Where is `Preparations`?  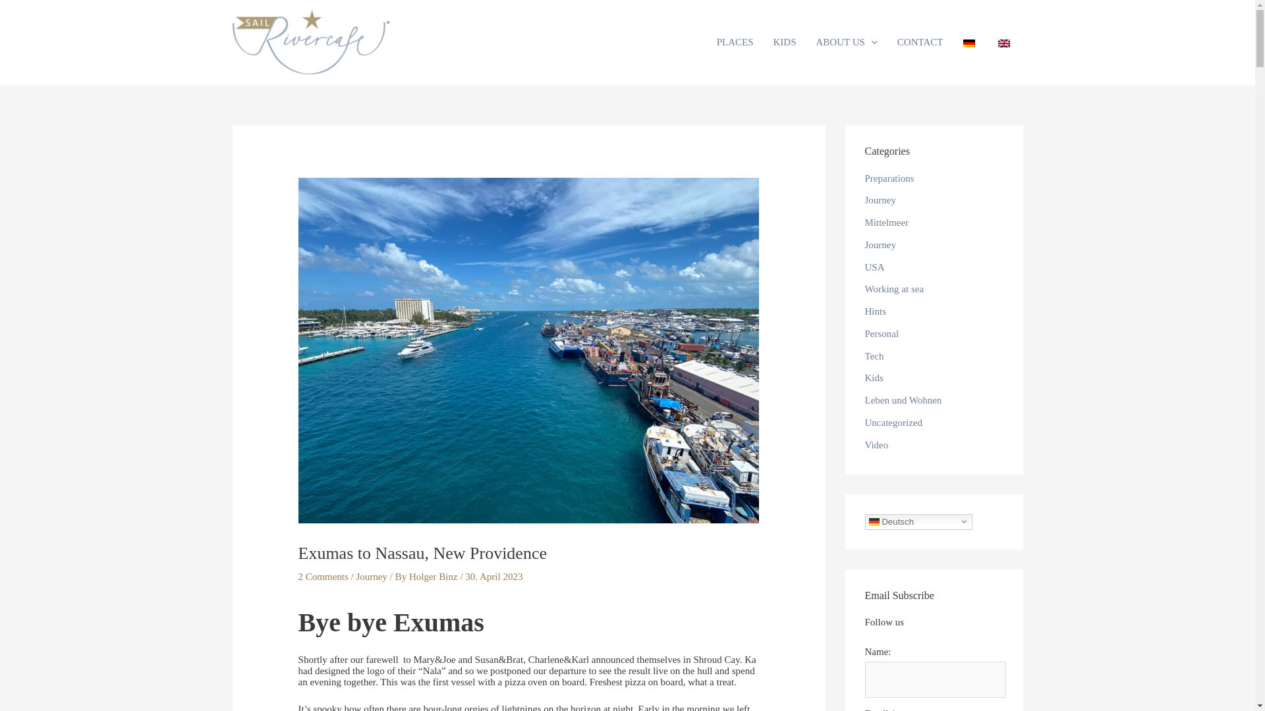 Preparations is located at coordinates (888, 178).